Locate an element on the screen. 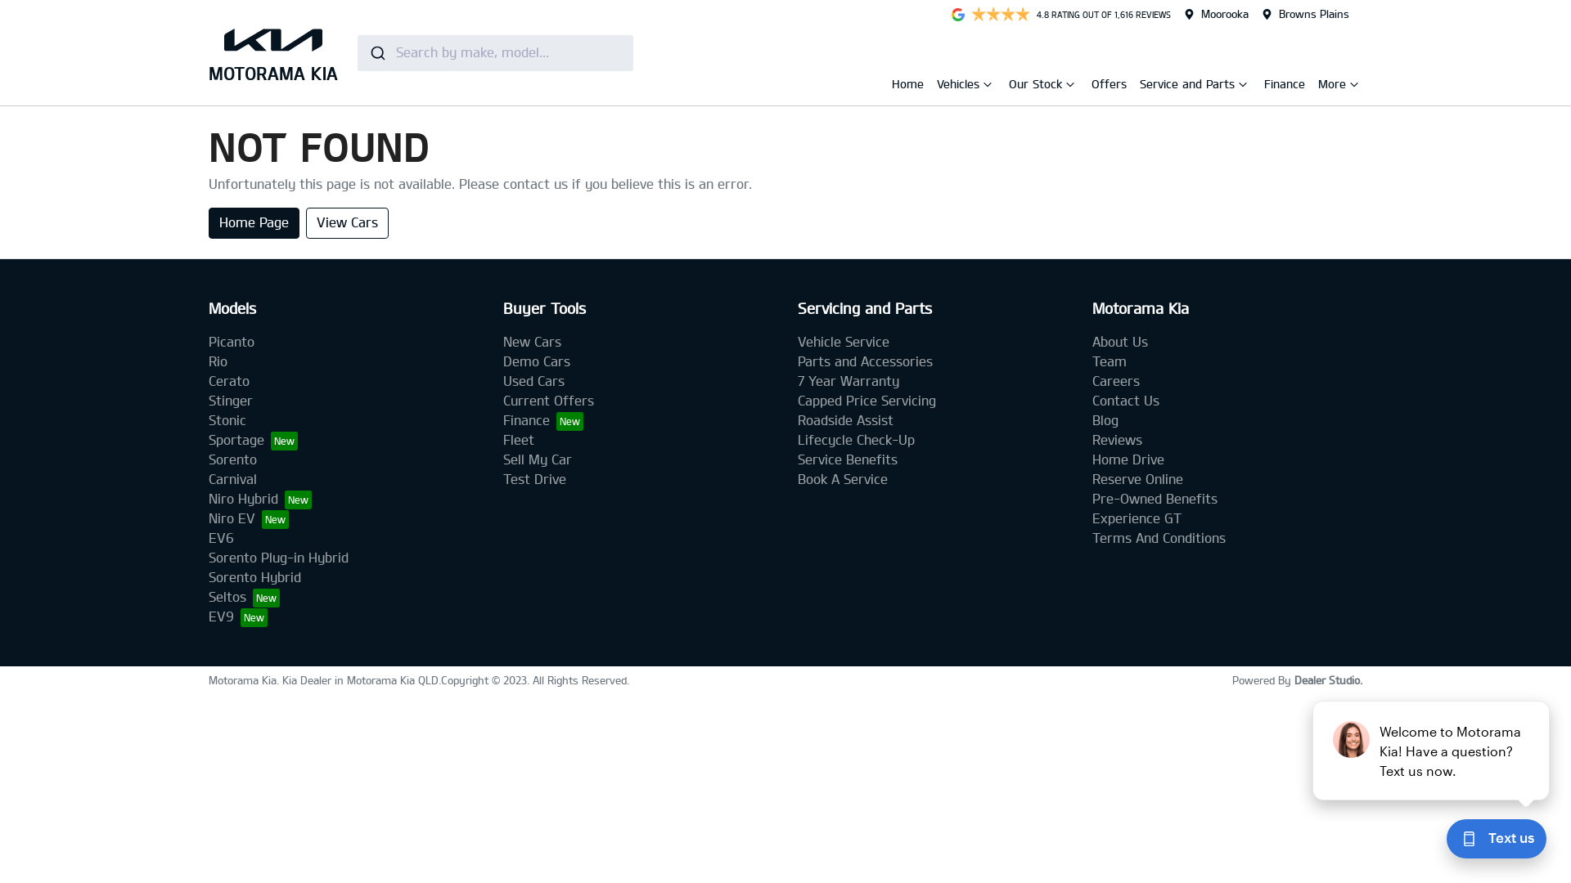 This screenshot has width=1571, height=883. Home Drive is located at coordinates (1128, 459).